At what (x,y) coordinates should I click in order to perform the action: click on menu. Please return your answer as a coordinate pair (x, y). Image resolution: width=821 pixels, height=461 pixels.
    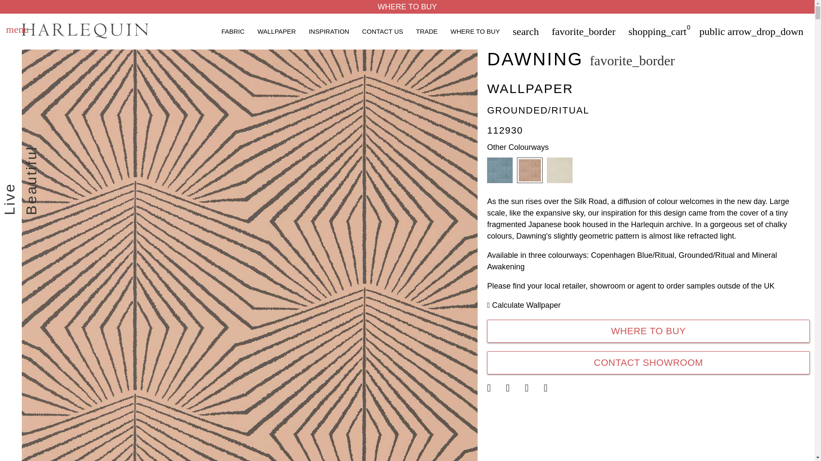
    Looking at the image, I should click on (17, 31).